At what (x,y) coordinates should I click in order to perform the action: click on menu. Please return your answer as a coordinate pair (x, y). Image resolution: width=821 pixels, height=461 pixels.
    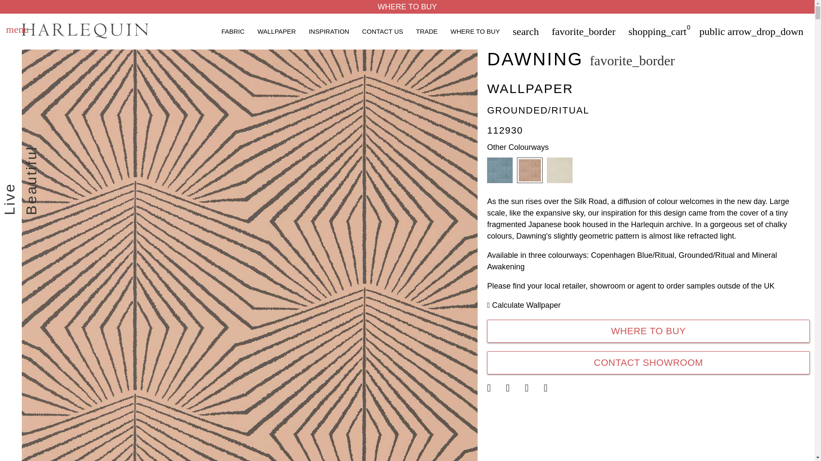
    Looking at the image, I should click on (17, 31).